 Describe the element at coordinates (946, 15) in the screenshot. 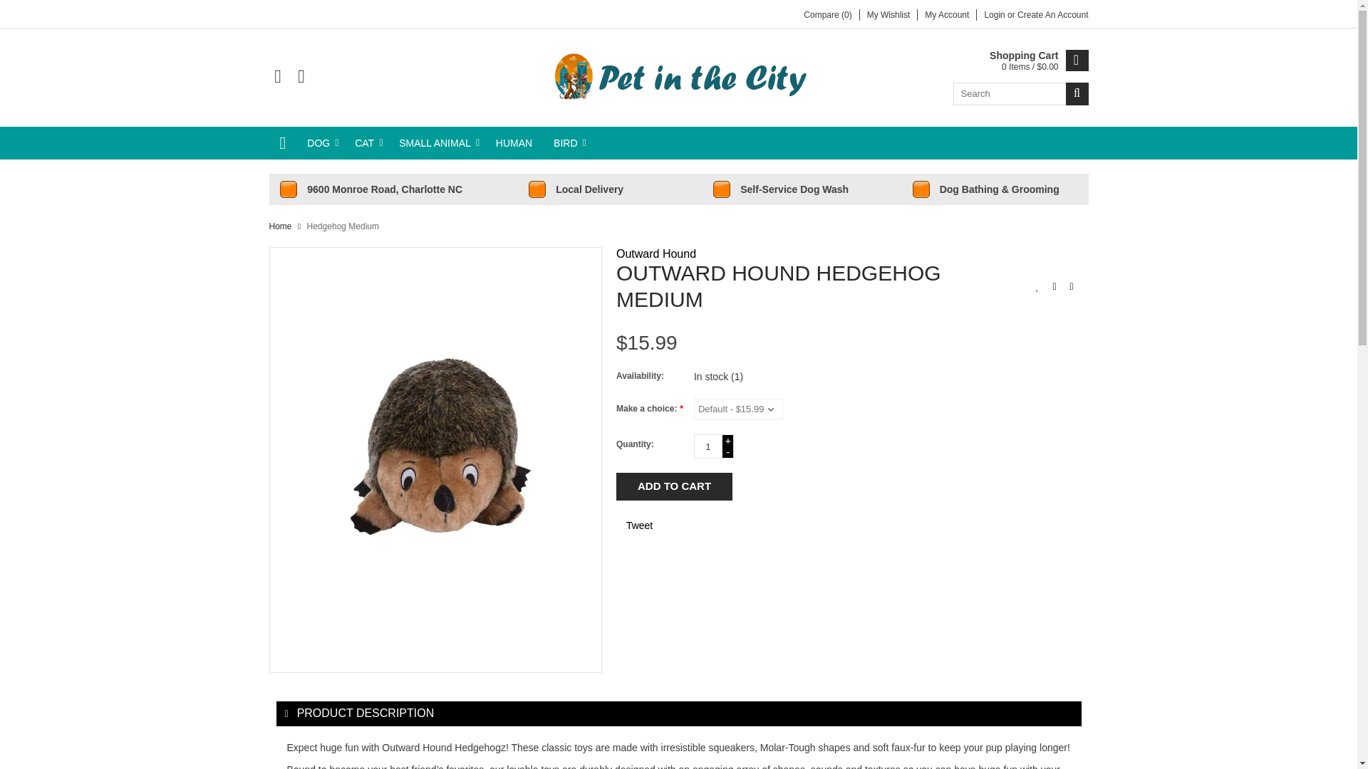

I see `My Account` at that location.